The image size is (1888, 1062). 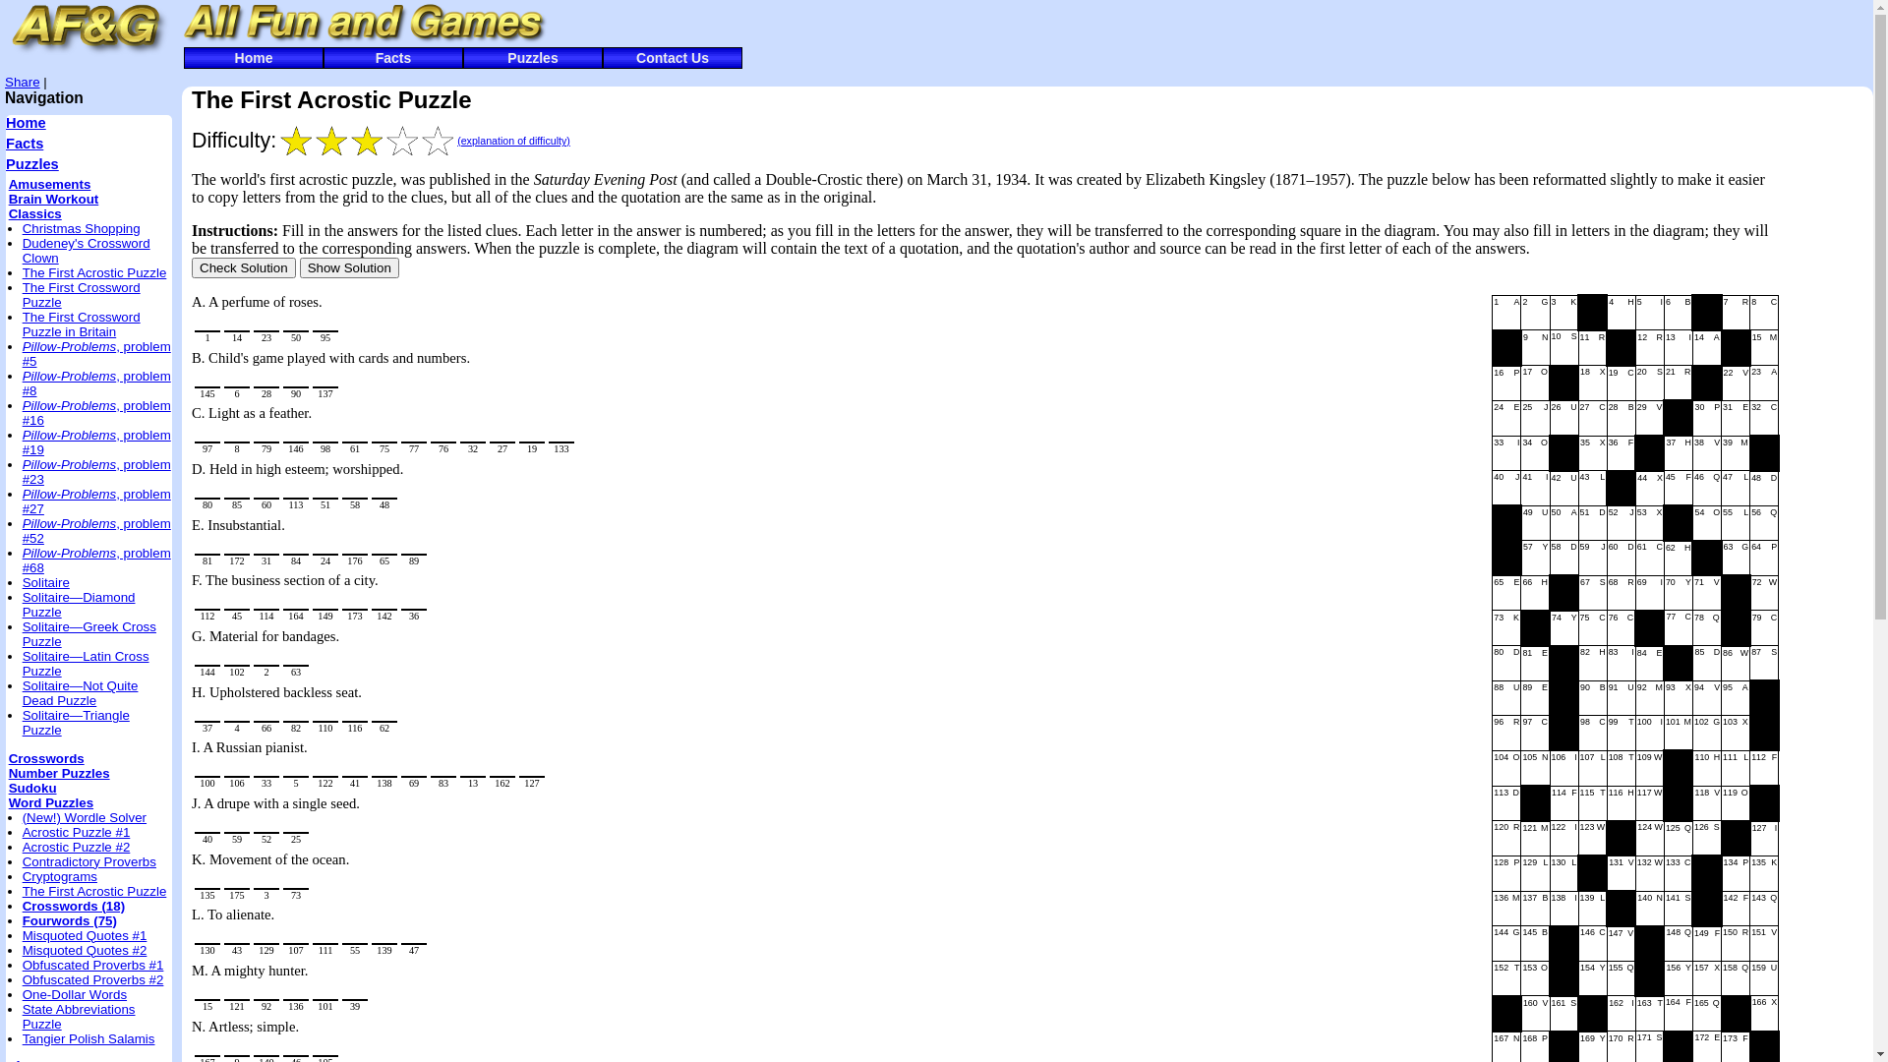 I want to click on 111
L, so click(x=1737, y=768).